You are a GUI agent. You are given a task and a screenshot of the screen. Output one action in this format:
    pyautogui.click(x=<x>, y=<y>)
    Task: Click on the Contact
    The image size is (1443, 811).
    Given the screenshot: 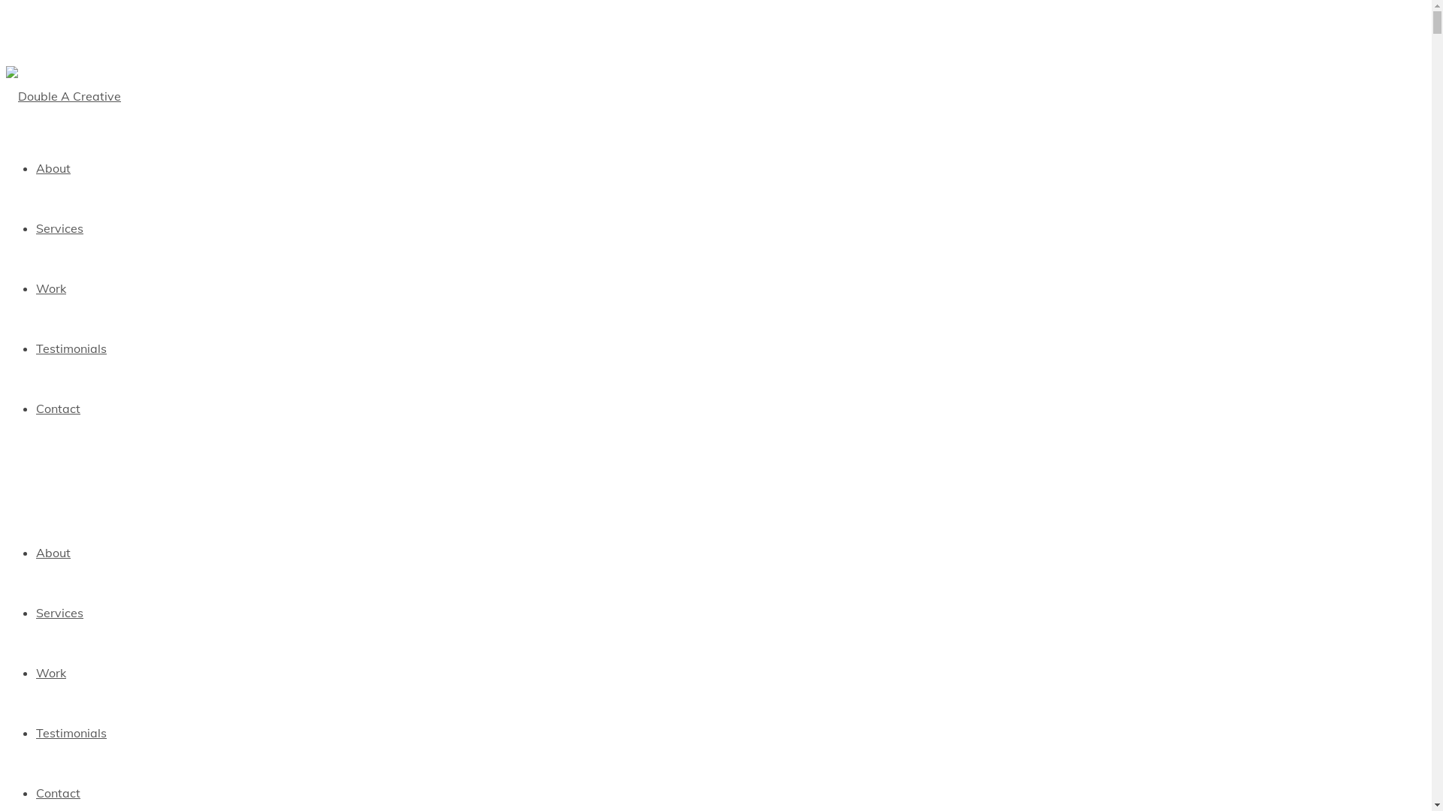 What is the action you would take?
    pyautogui.click(x=59, y=793)
    